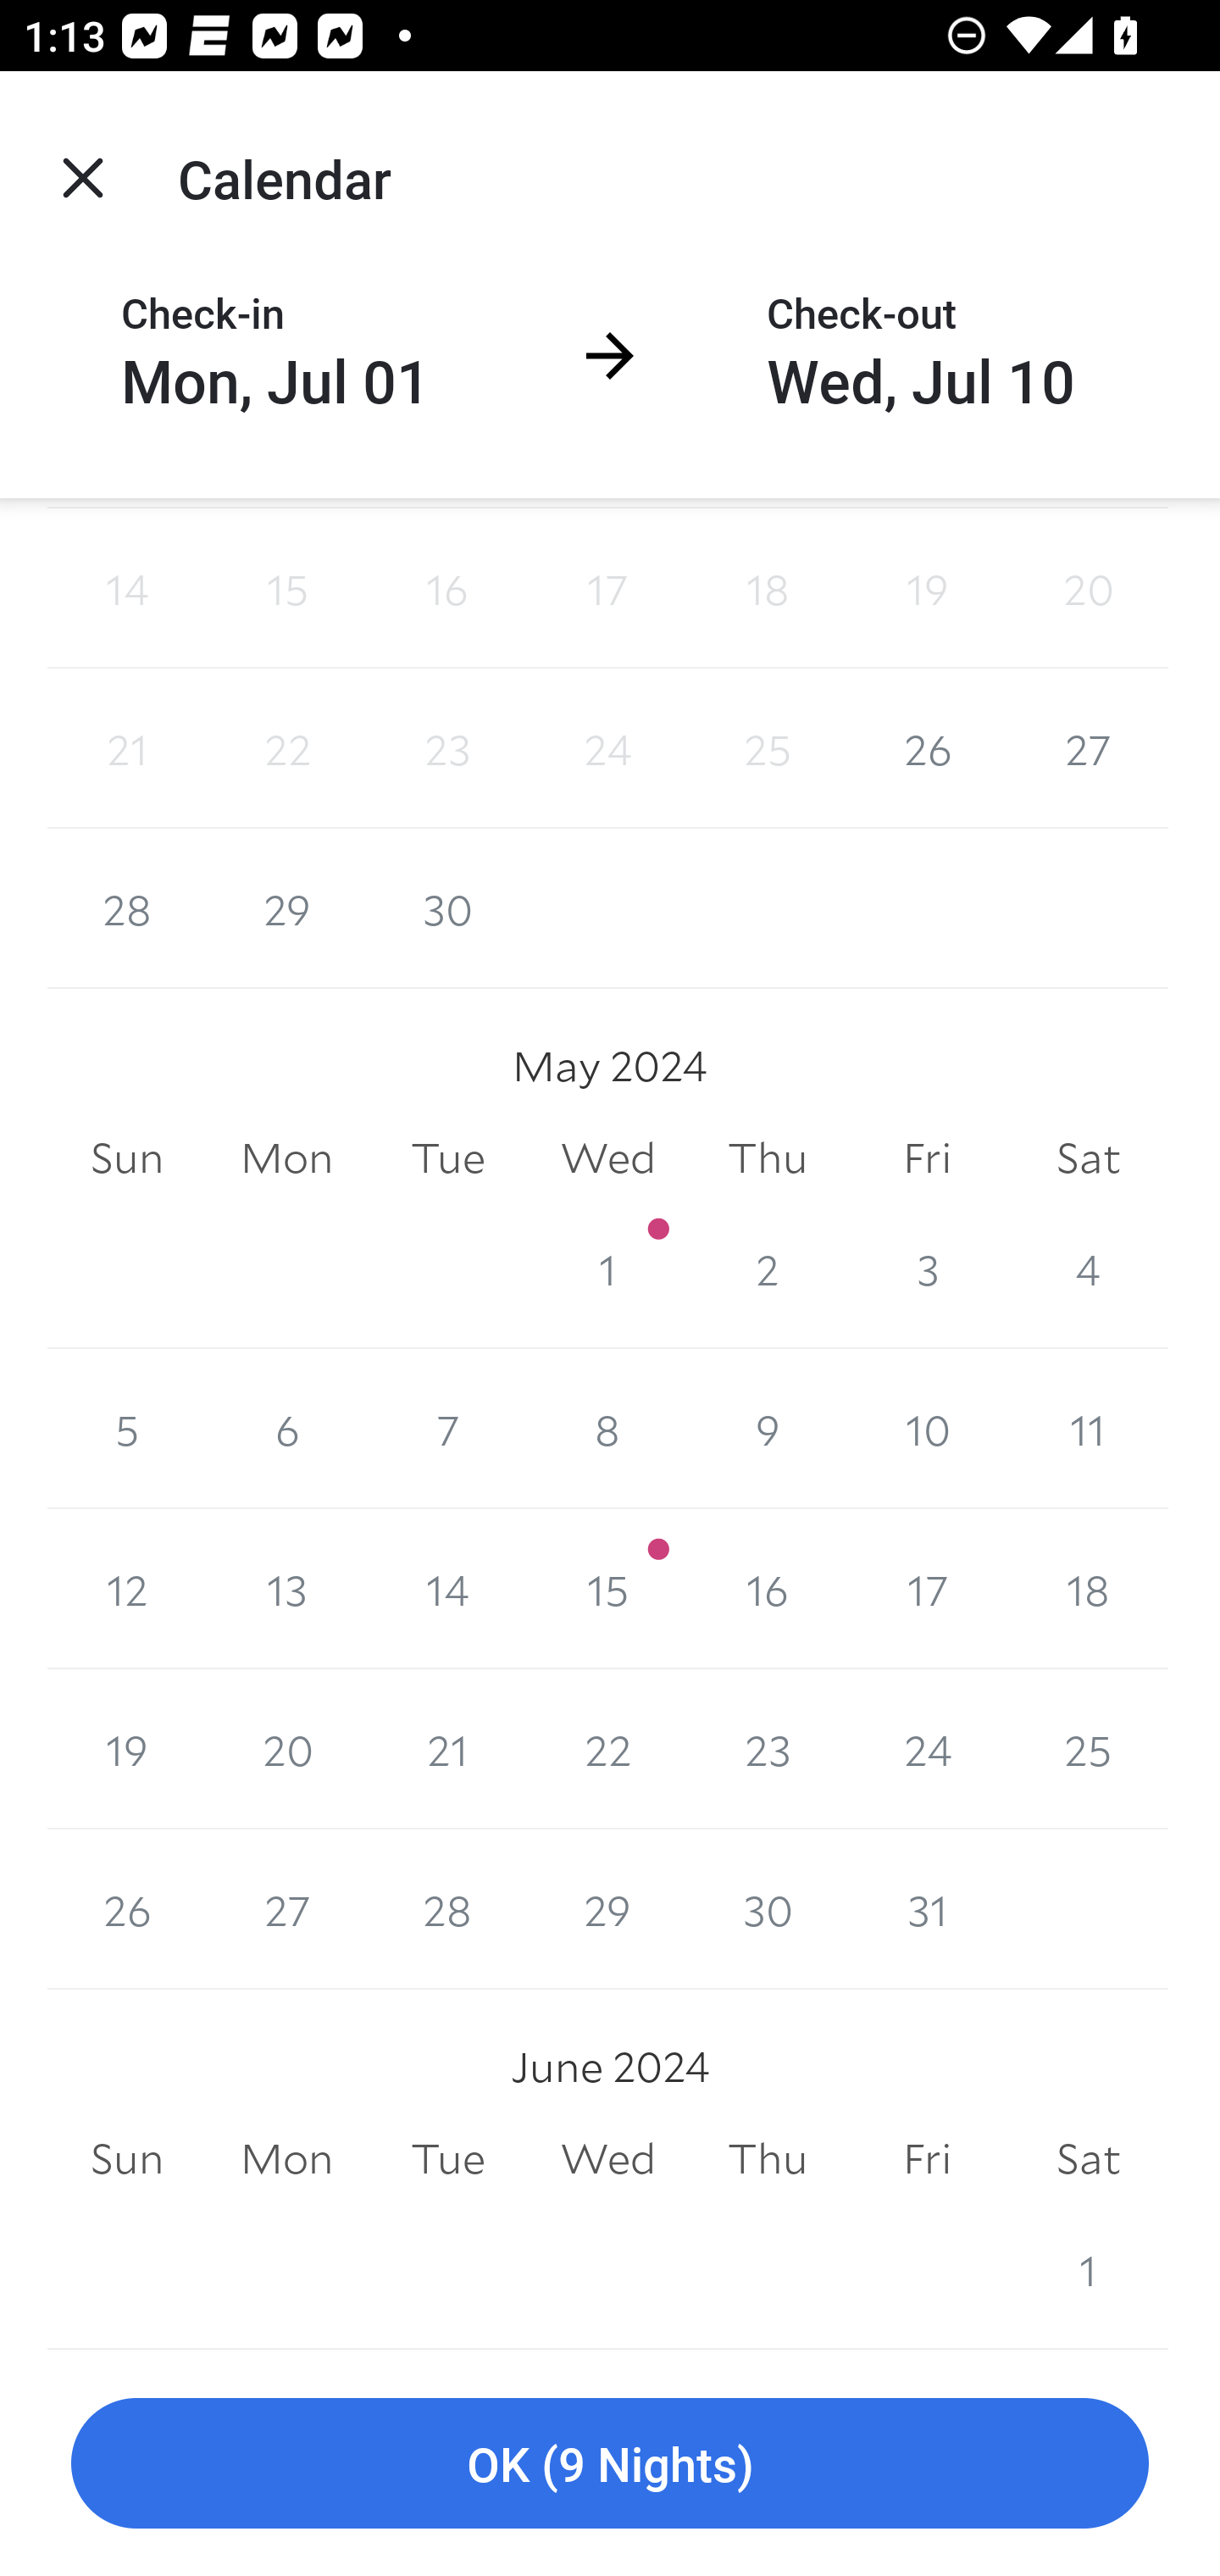 This screenshot has height=2576, width=1220. I want to click on Thu, so click(768, 2159).